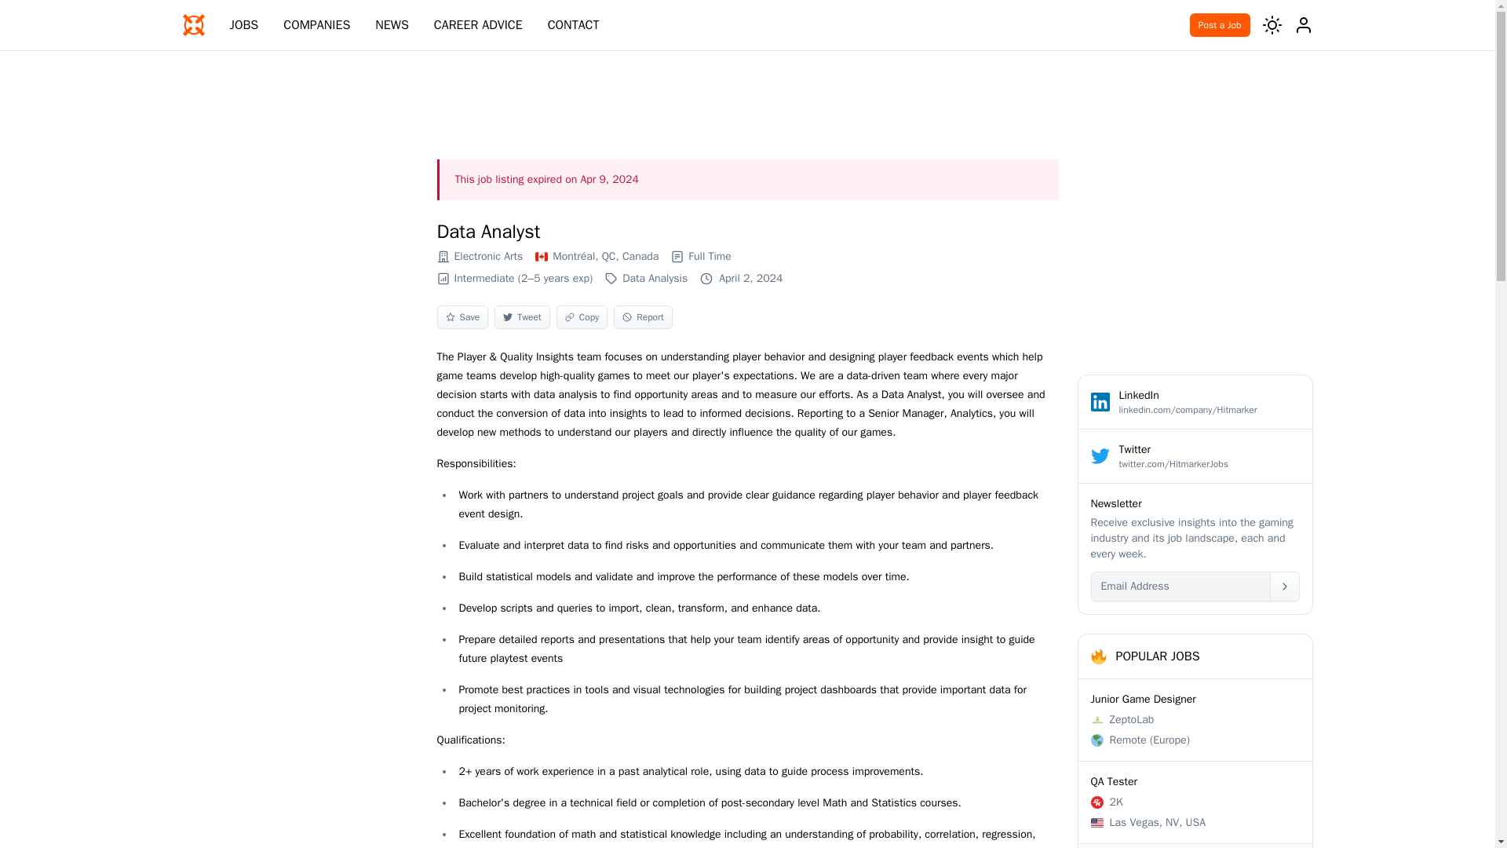 The height and width of the screenshot is (848, 1507). I want to click on Save, so click(642, 317).